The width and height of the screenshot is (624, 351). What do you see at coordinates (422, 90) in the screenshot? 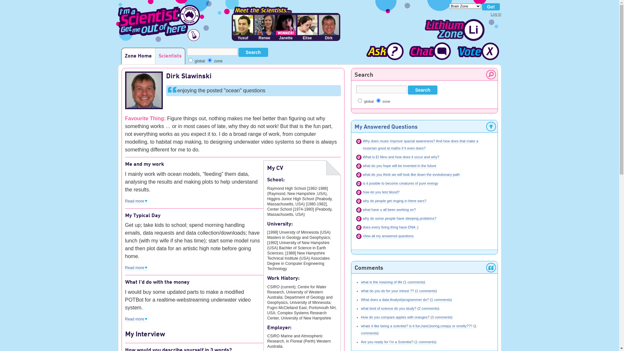
I see `Search` at bounding box center [422, 90].